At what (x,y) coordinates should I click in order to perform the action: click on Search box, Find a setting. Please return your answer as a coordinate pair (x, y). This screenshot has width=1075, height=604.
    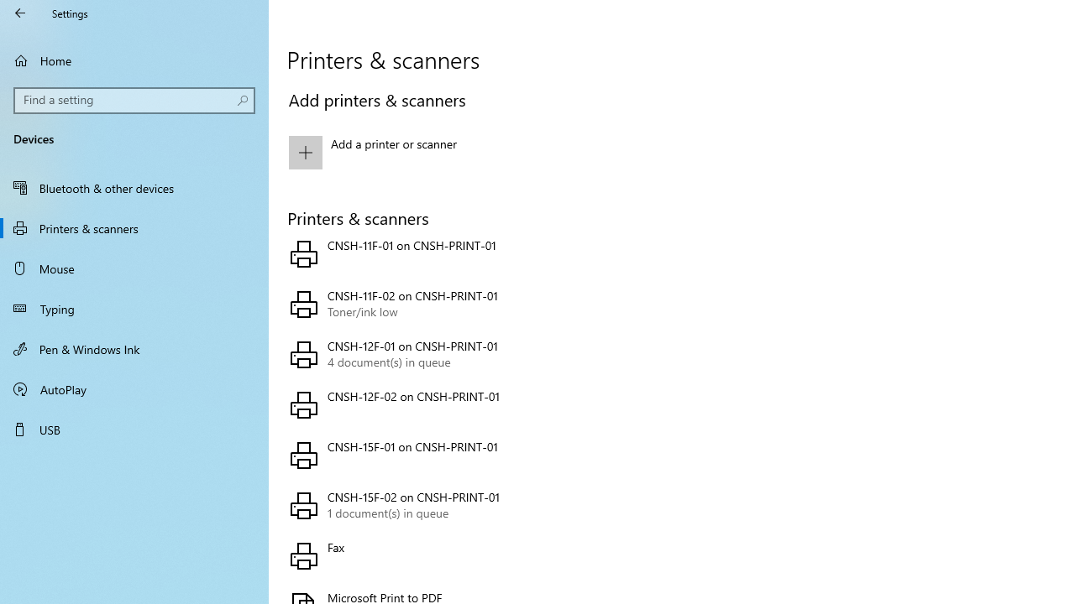
    Looking at the image, I should click on (134, 101).